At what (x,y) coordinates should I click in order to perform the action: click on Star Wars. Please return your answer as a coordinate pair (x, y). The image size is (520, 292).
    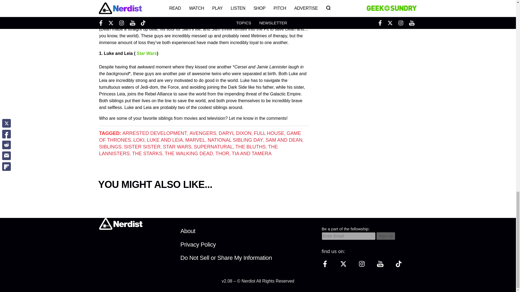
    Looking at the image, I should click on (146, 54).